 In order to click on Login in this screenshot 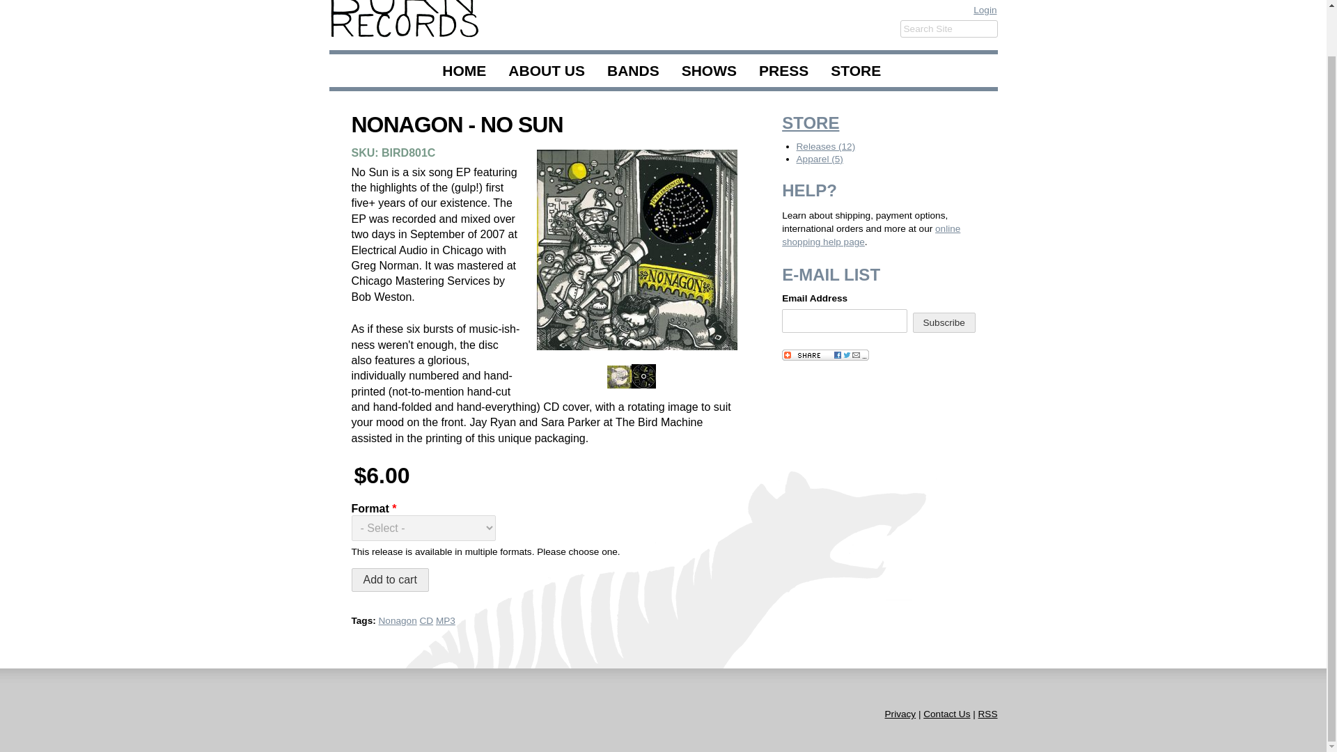, I will do `click(985, 10)`.